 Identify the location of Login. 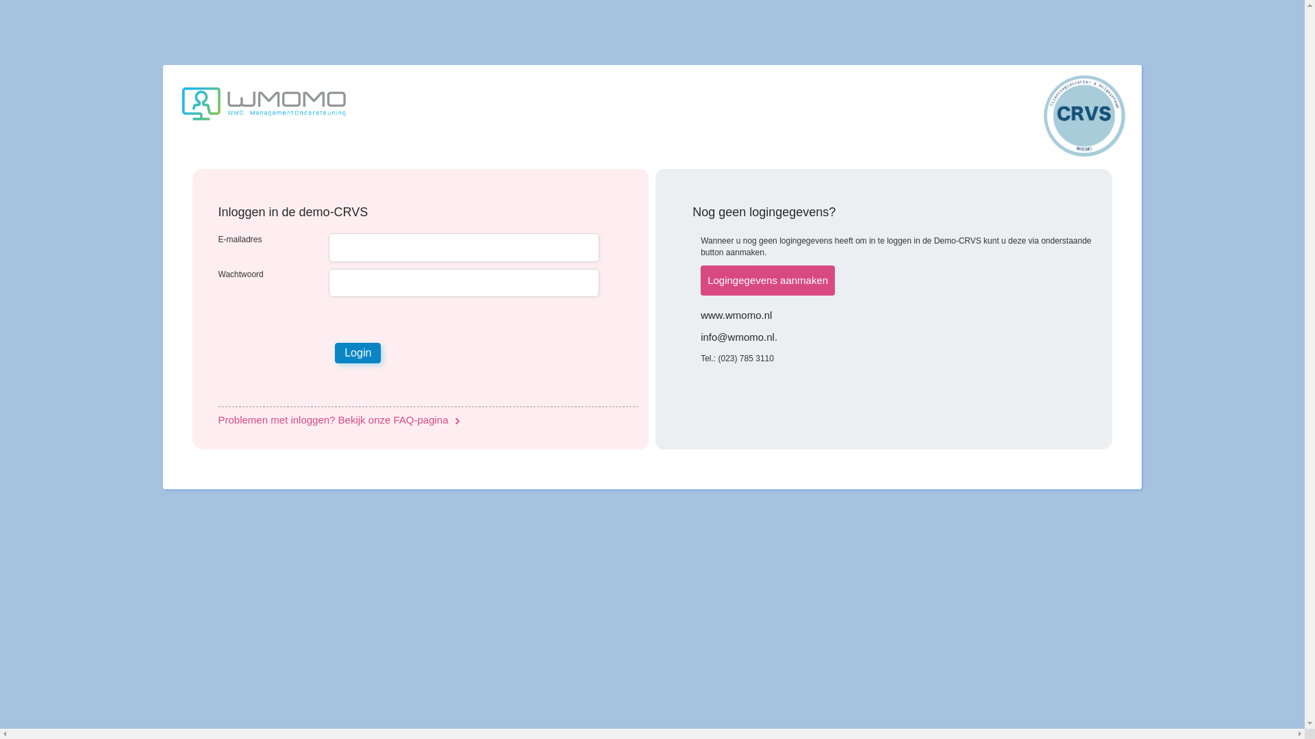
(358, 353).